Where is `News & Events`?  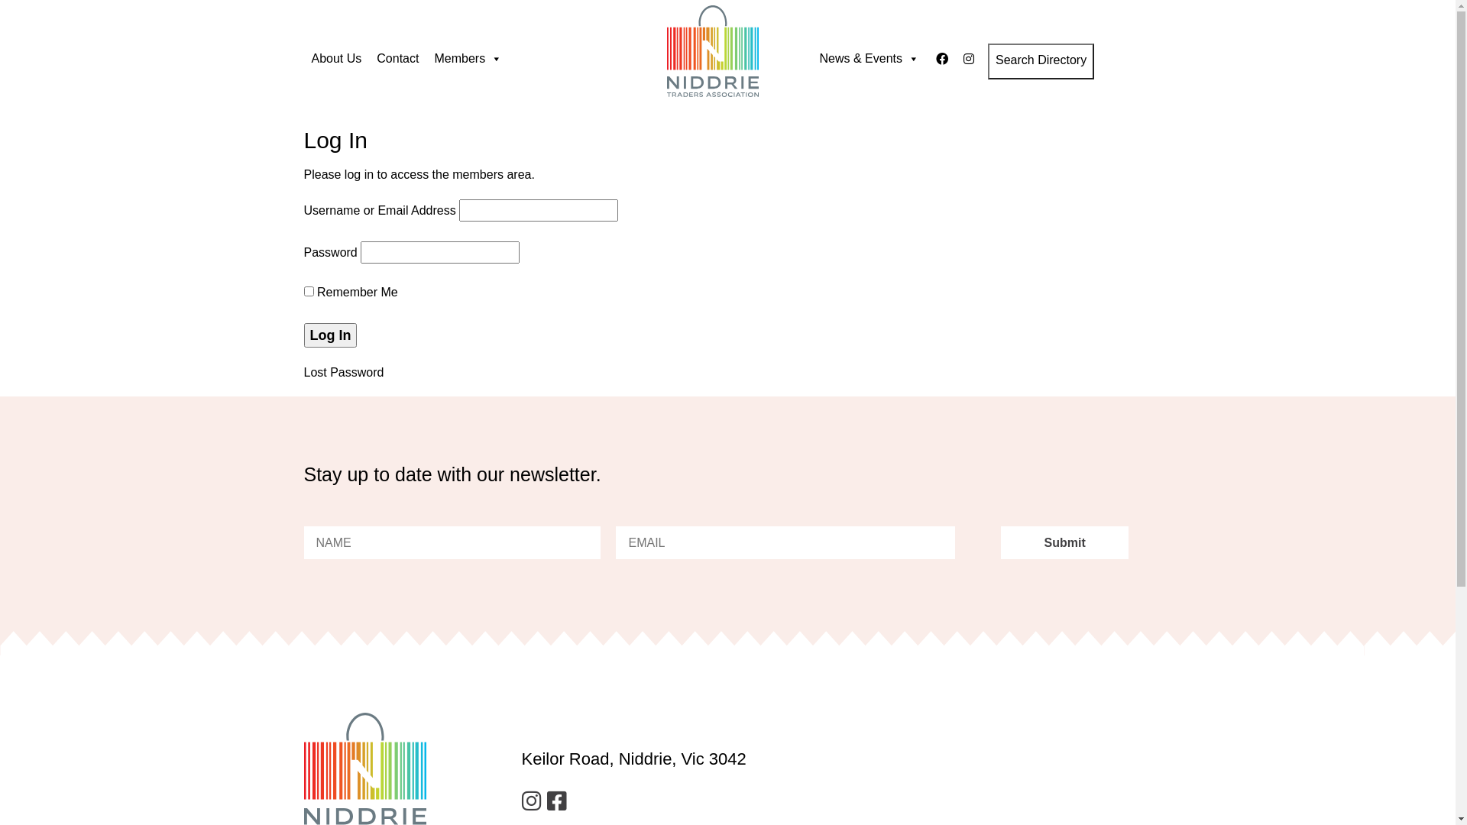 News & Events is located at coordinates (869, 59).